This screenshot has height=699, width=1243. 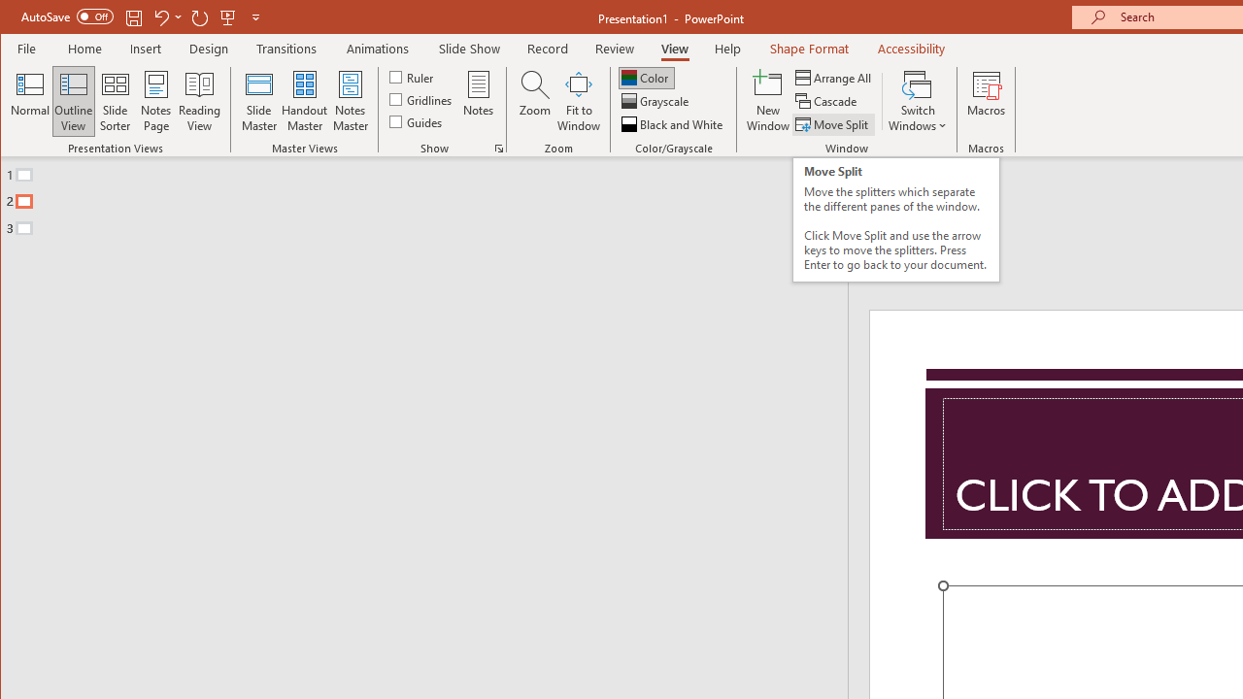 What do you see at coordinates (479, 101) in the screenshot?
I see `Notes` at bounding box center [479, 101].